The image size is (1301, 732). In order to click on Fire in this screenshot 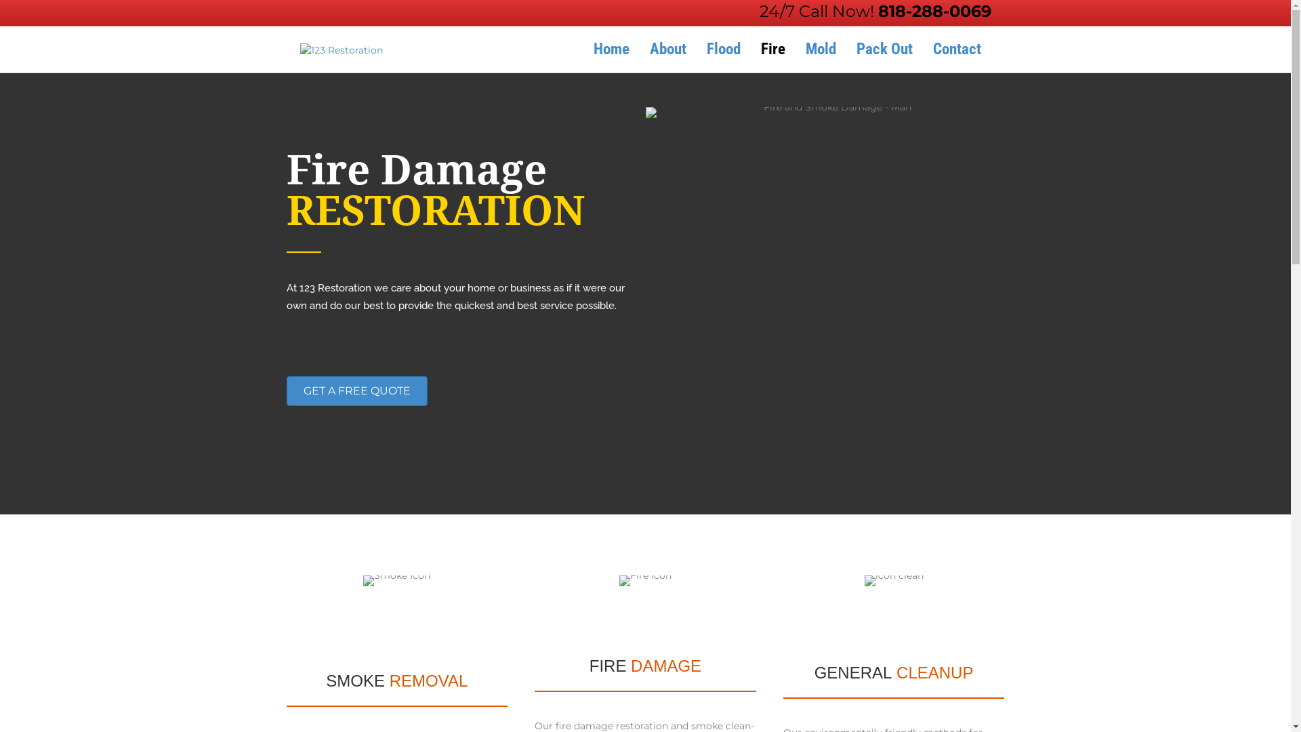, I will do `click(773, 49)`.